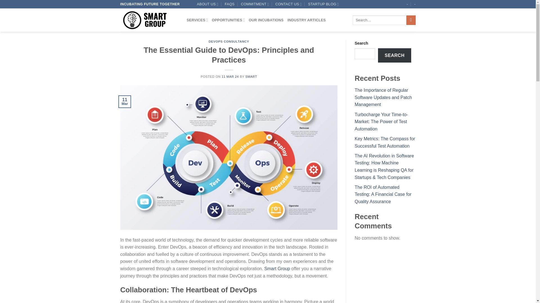 This screenshot has width=540, height=303. I want to click on ABOUT US, so click(208, 4).